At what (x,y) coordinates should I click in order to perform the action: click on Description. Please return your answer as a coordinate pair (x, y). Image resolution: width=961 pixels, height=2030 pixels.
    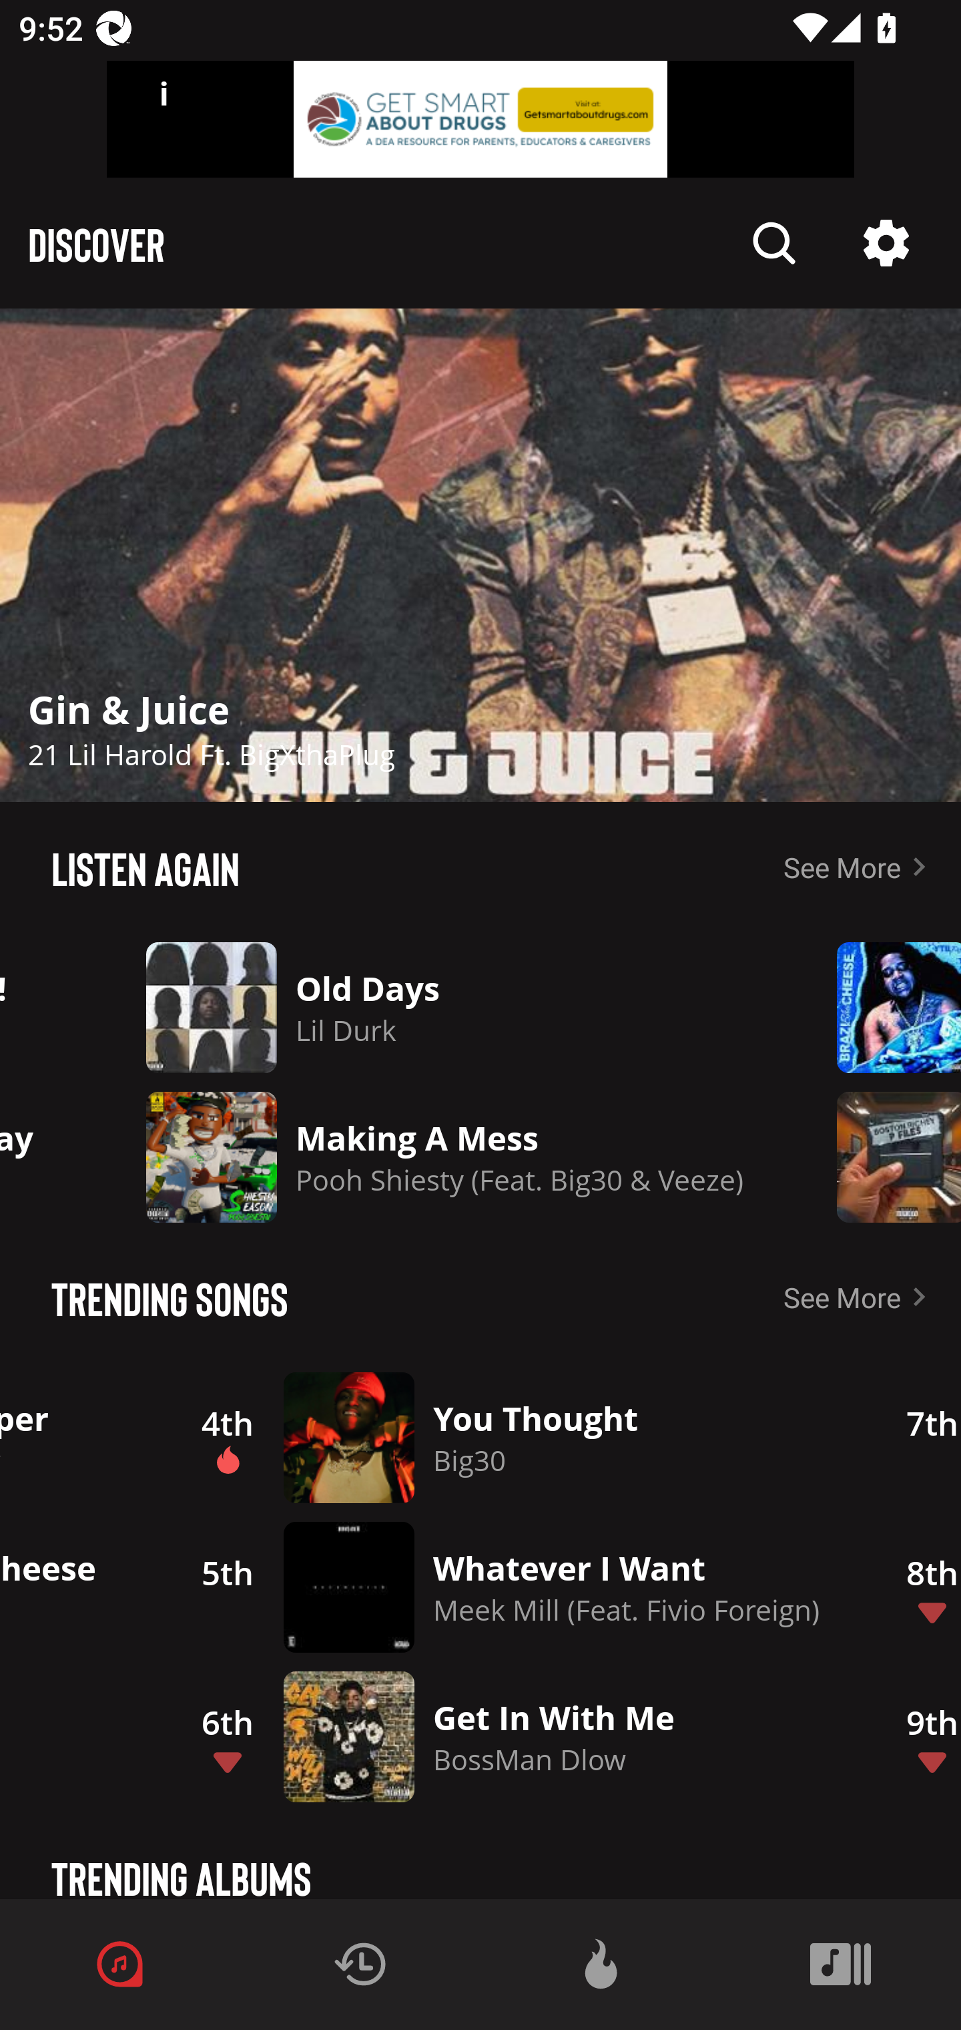
    Looking at the image, I should click on (774, 243).